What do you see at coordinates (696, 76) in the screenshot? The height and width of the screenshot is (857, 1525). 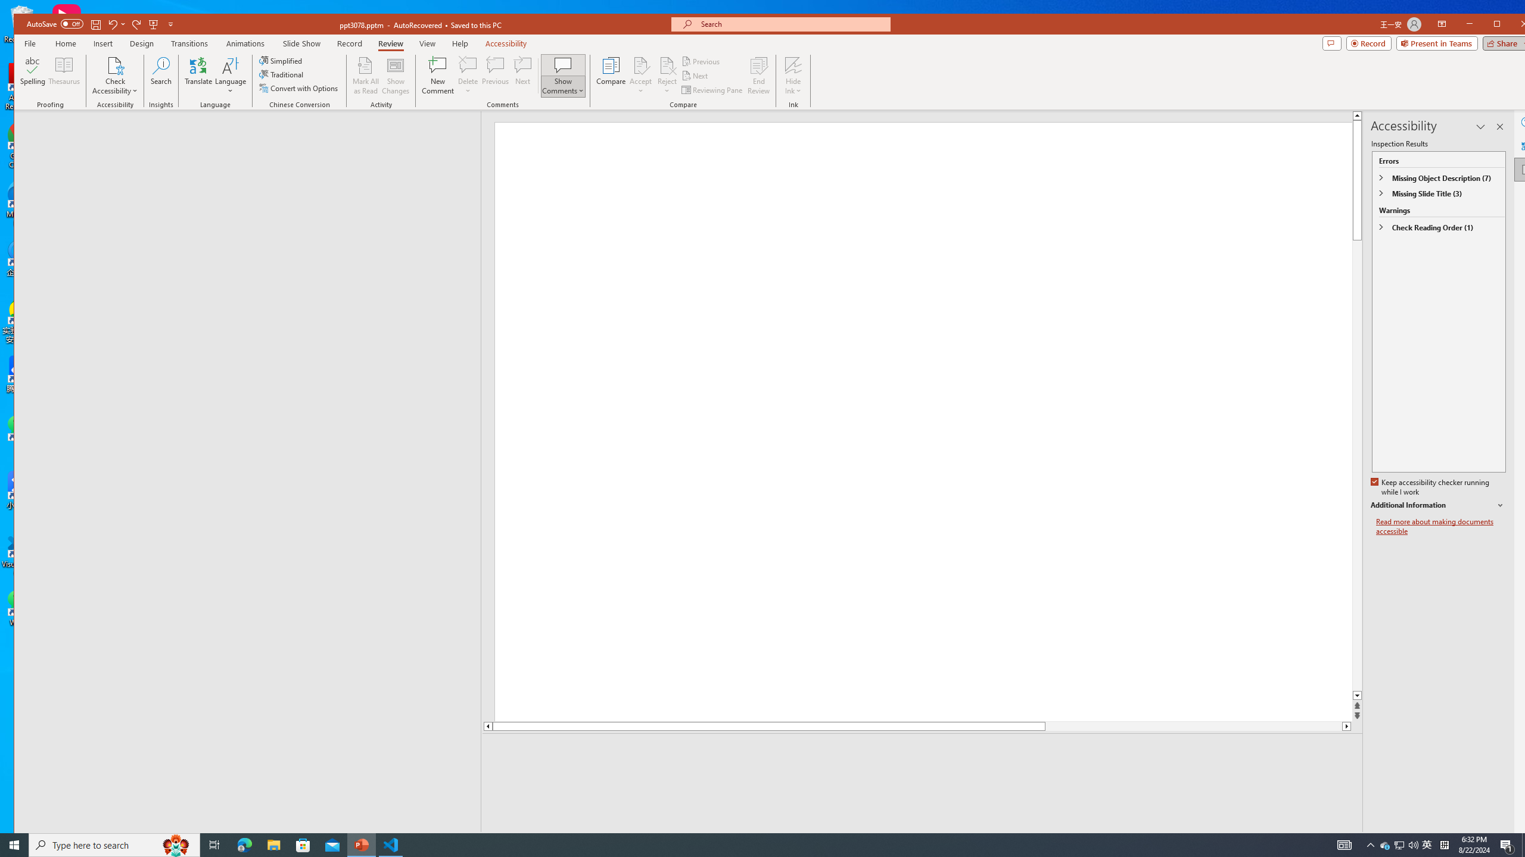 I see `Next` at bounding box center [696, 76].